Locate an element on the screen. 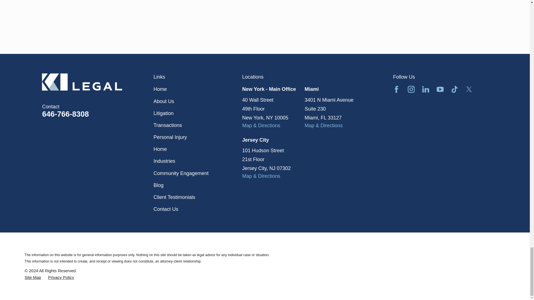  Home is located at coordinates (98, 82).